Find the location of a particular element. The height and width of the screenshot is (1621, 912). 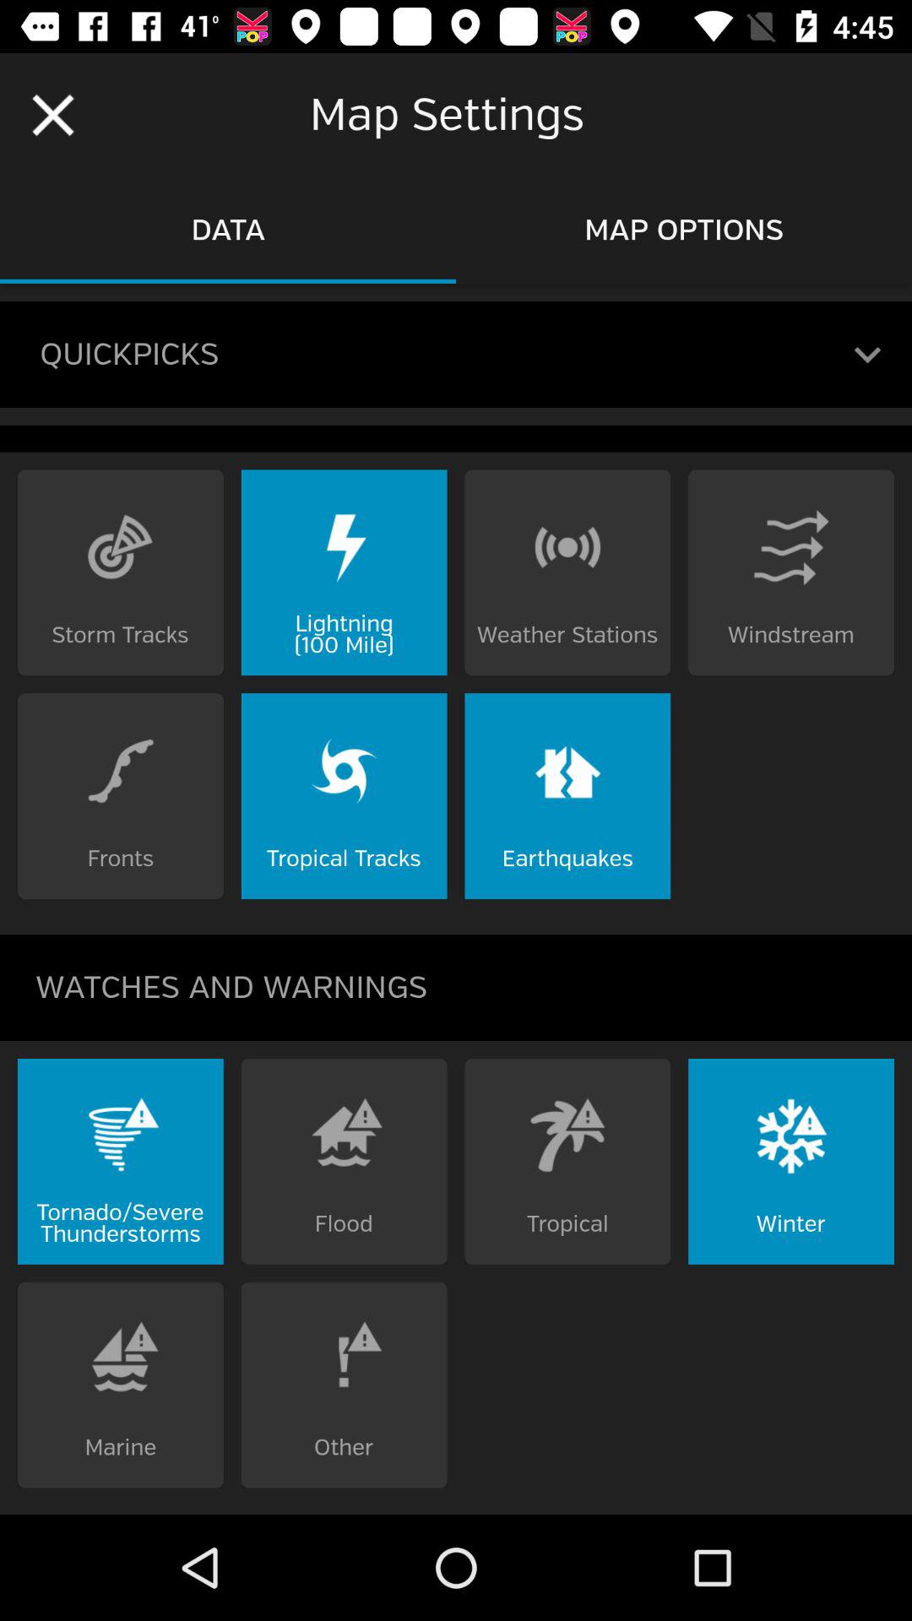

click on close icon at top left is located at coordinates (52, 115).